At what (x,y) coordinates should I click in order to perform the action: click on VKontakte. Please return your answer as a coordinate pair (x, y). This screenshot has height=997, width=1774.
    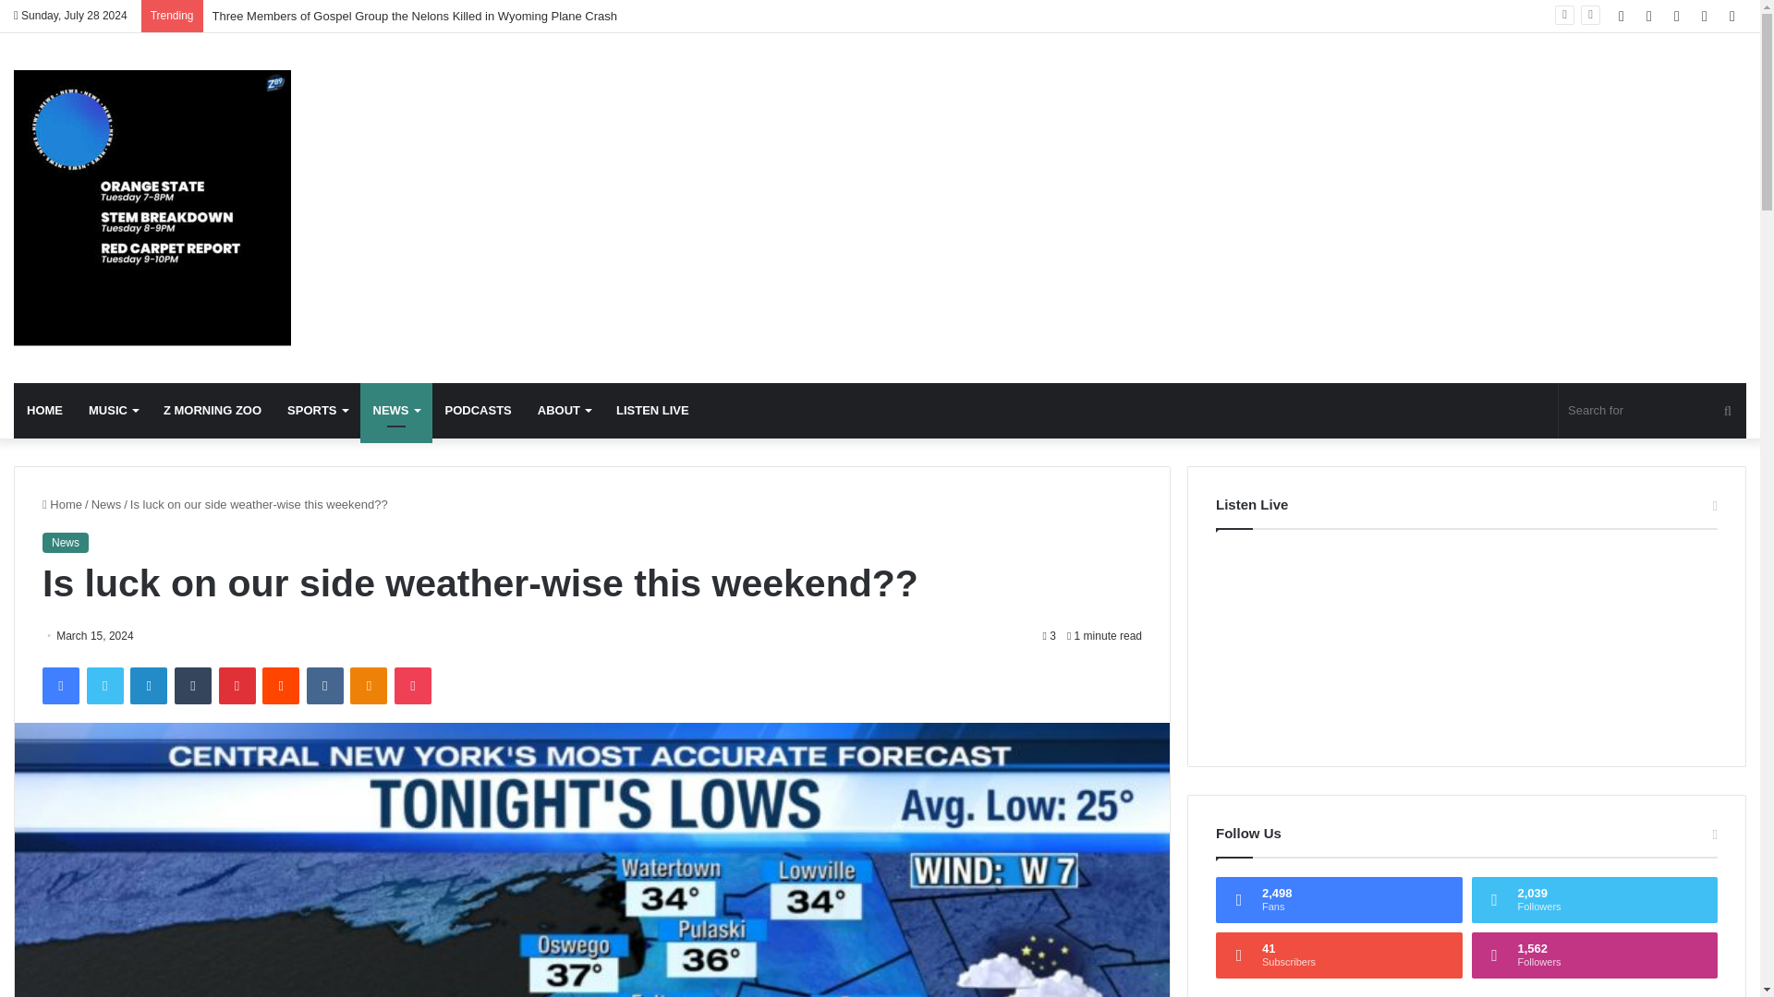
    Looking at the image, I should click on (325, 685).